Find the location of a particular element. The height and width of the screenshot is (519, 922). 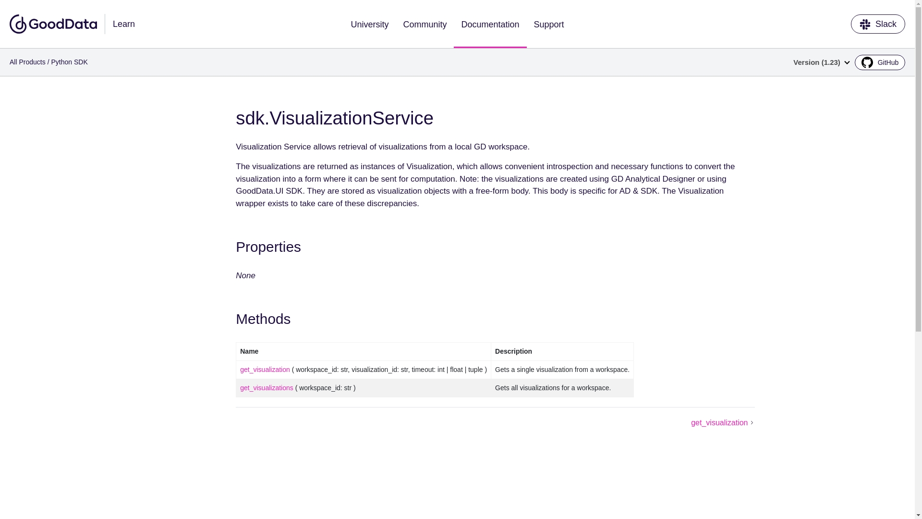

University is located at coordinates (369, 24).